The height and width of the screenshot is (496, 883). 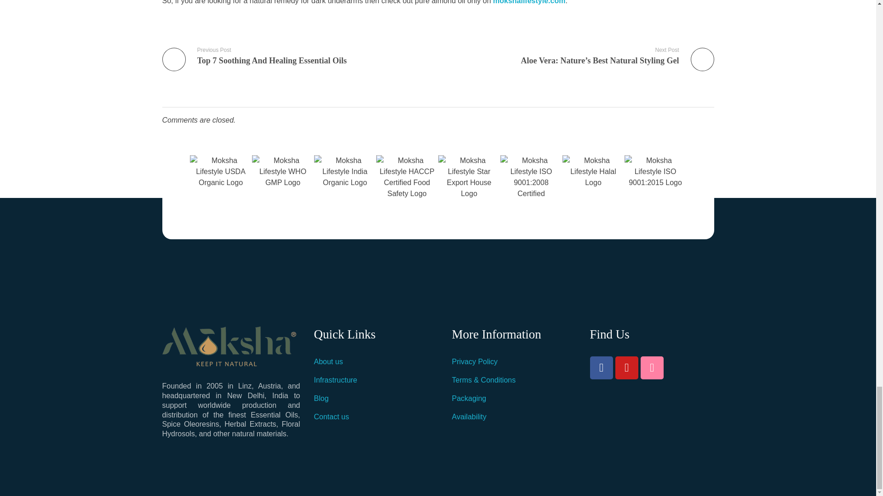 What do you see at coordinates (469, 398) in the screenshot?
I see `Packaging` at bounding box center [469, 398].